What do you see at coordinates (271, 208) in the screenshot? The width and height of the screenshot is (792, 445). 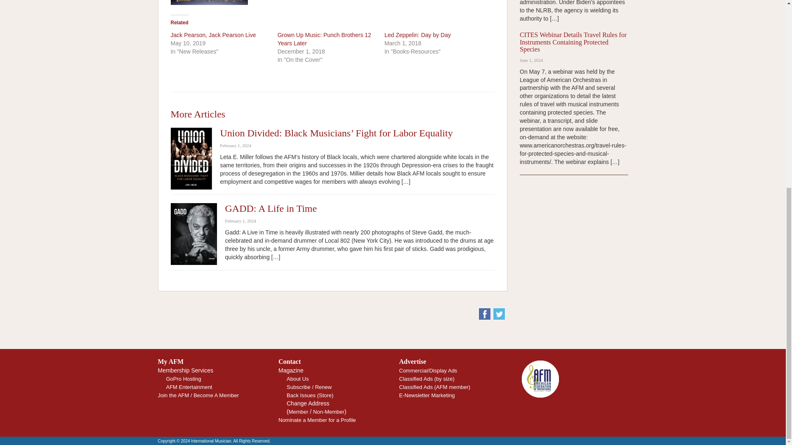 I see `GADD: A Life in Time` at bounding box center [271, 208].